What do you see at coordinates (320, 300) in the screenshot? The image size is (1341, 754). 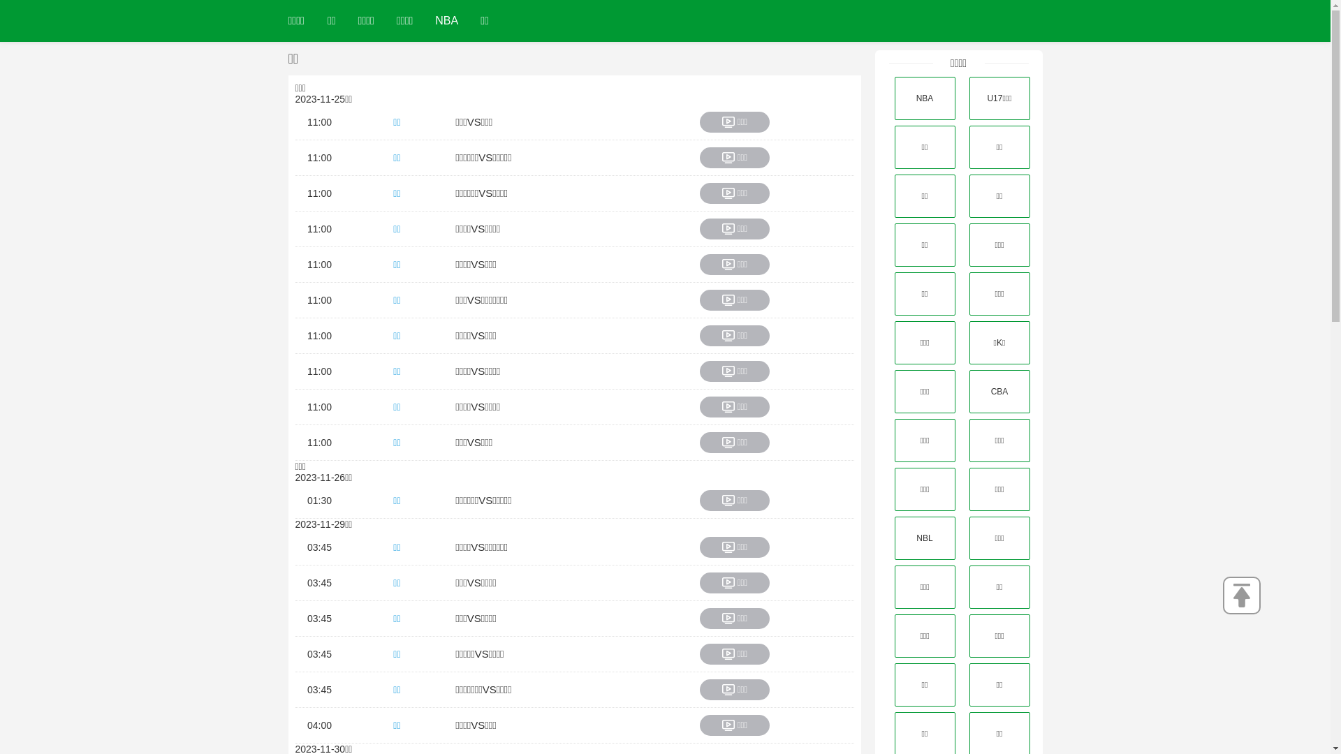 I see `11:00` at bounding box center [320, 300].